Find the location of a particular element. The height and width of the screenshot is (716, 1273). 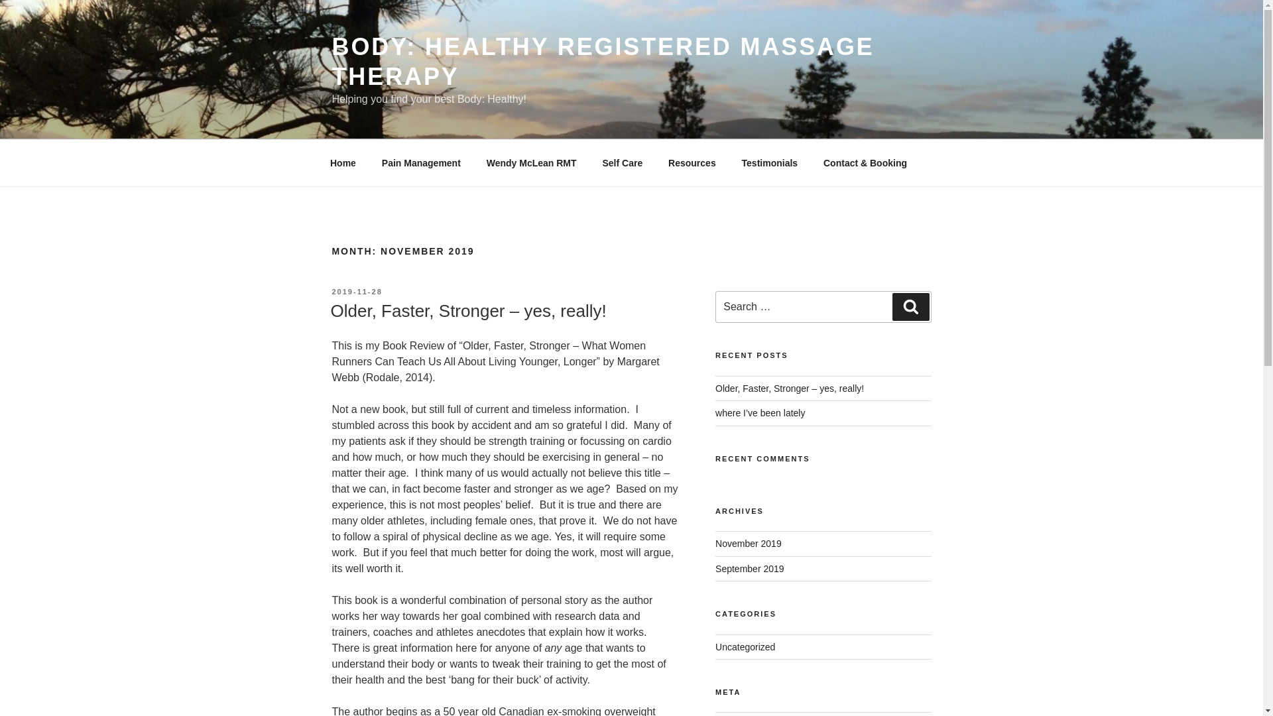

Pain Management is located at coordinates (421, 163).